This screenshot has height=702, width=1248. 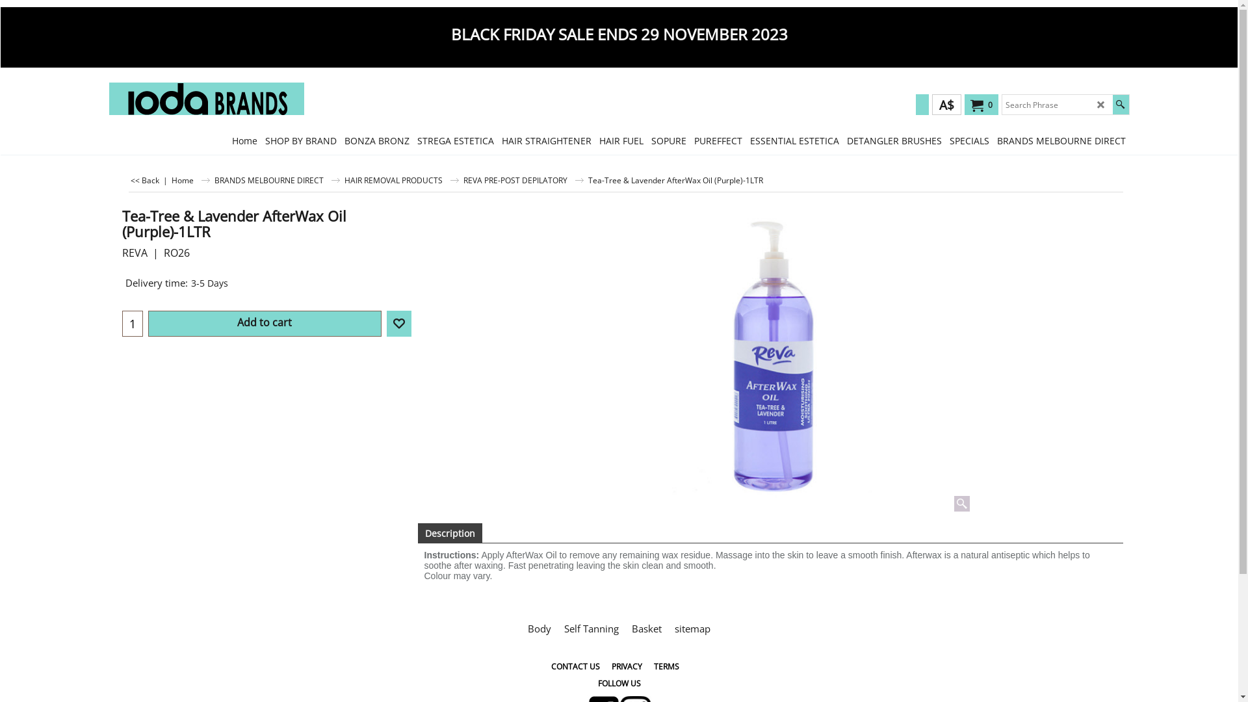 What do you see at coordinates (398, 324) in the screenshot?
I see `Favorites` at bounding box center [398, 324].